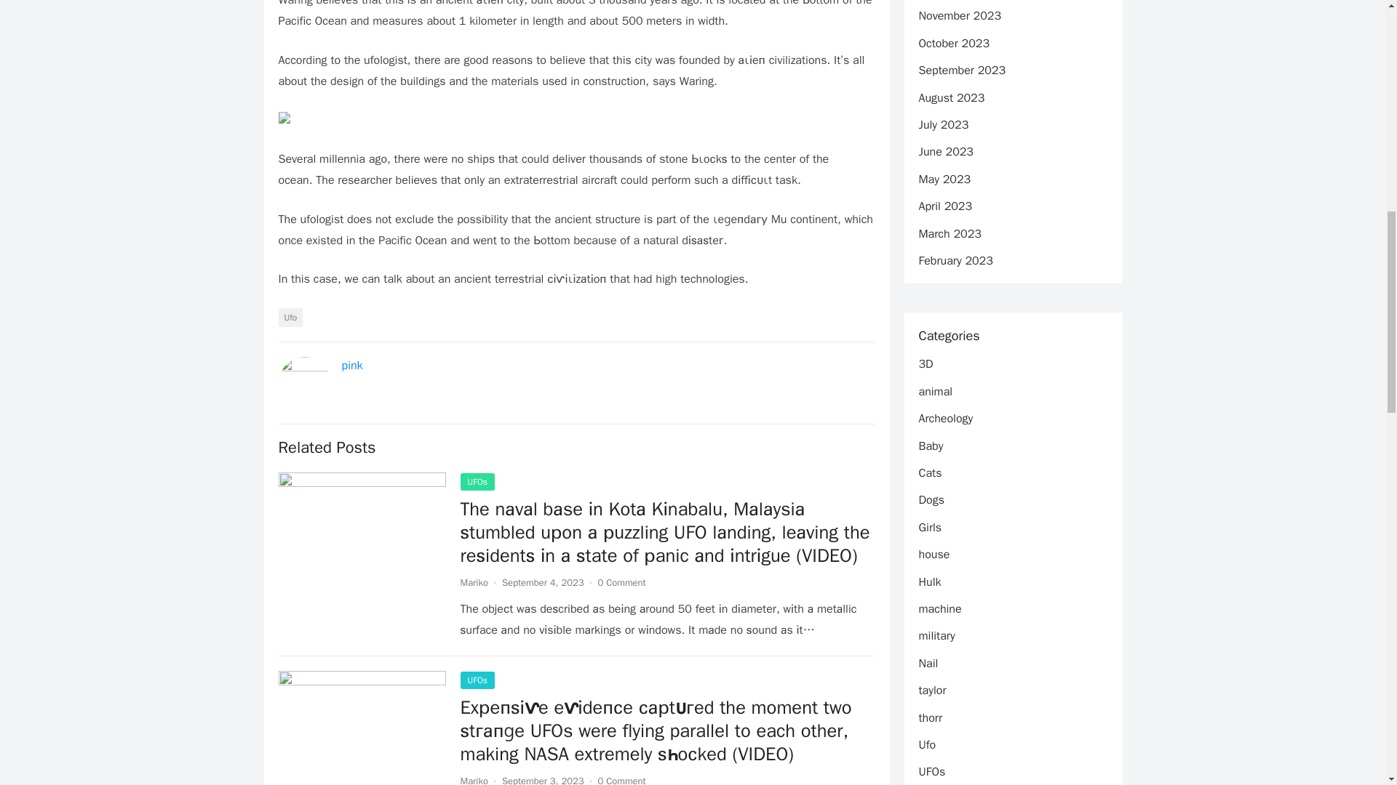  I want to click on Ufo, so click(290, 318).